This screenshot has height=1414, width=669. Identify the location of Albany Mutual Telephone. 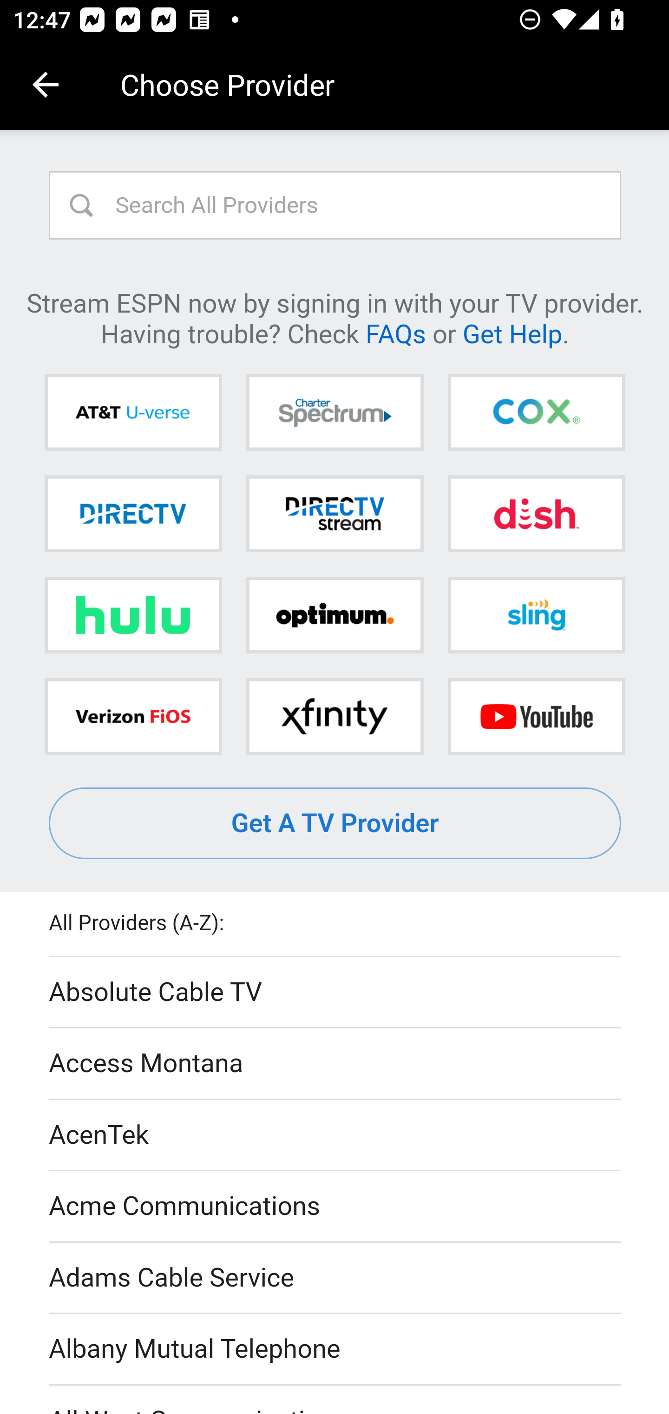
(335, 1350).